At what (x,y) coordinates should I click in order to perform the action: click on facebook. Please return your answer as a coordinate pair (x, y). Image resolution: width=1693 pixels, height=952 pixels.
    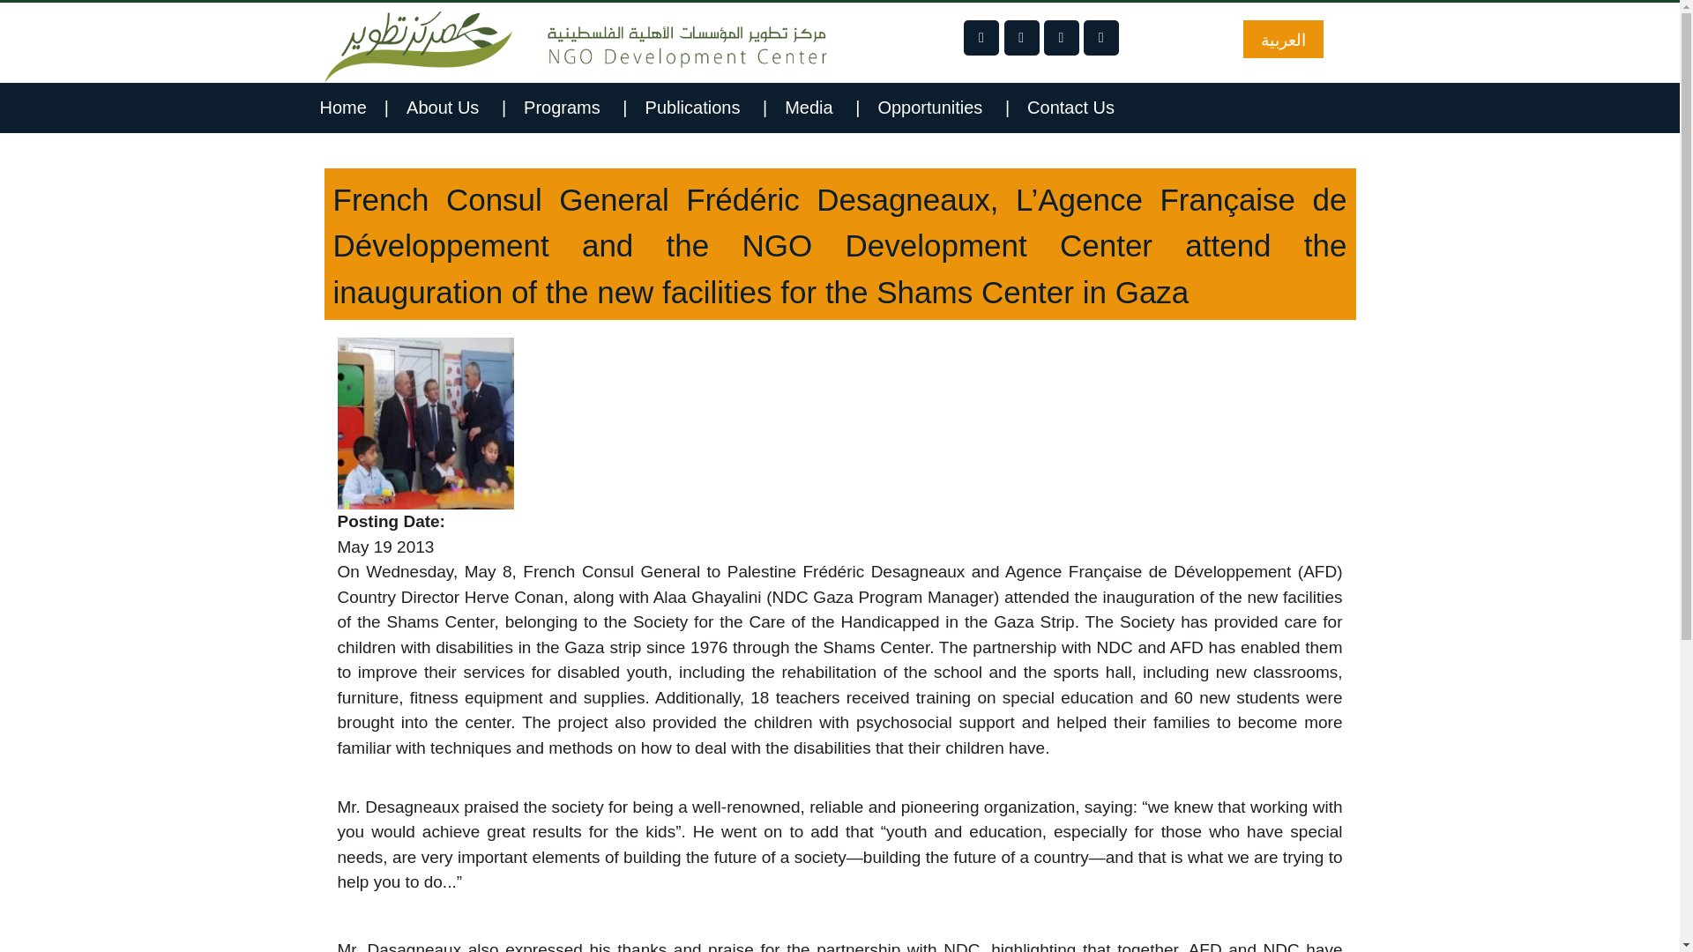
    Looking at the image, I should click on (981, 37).